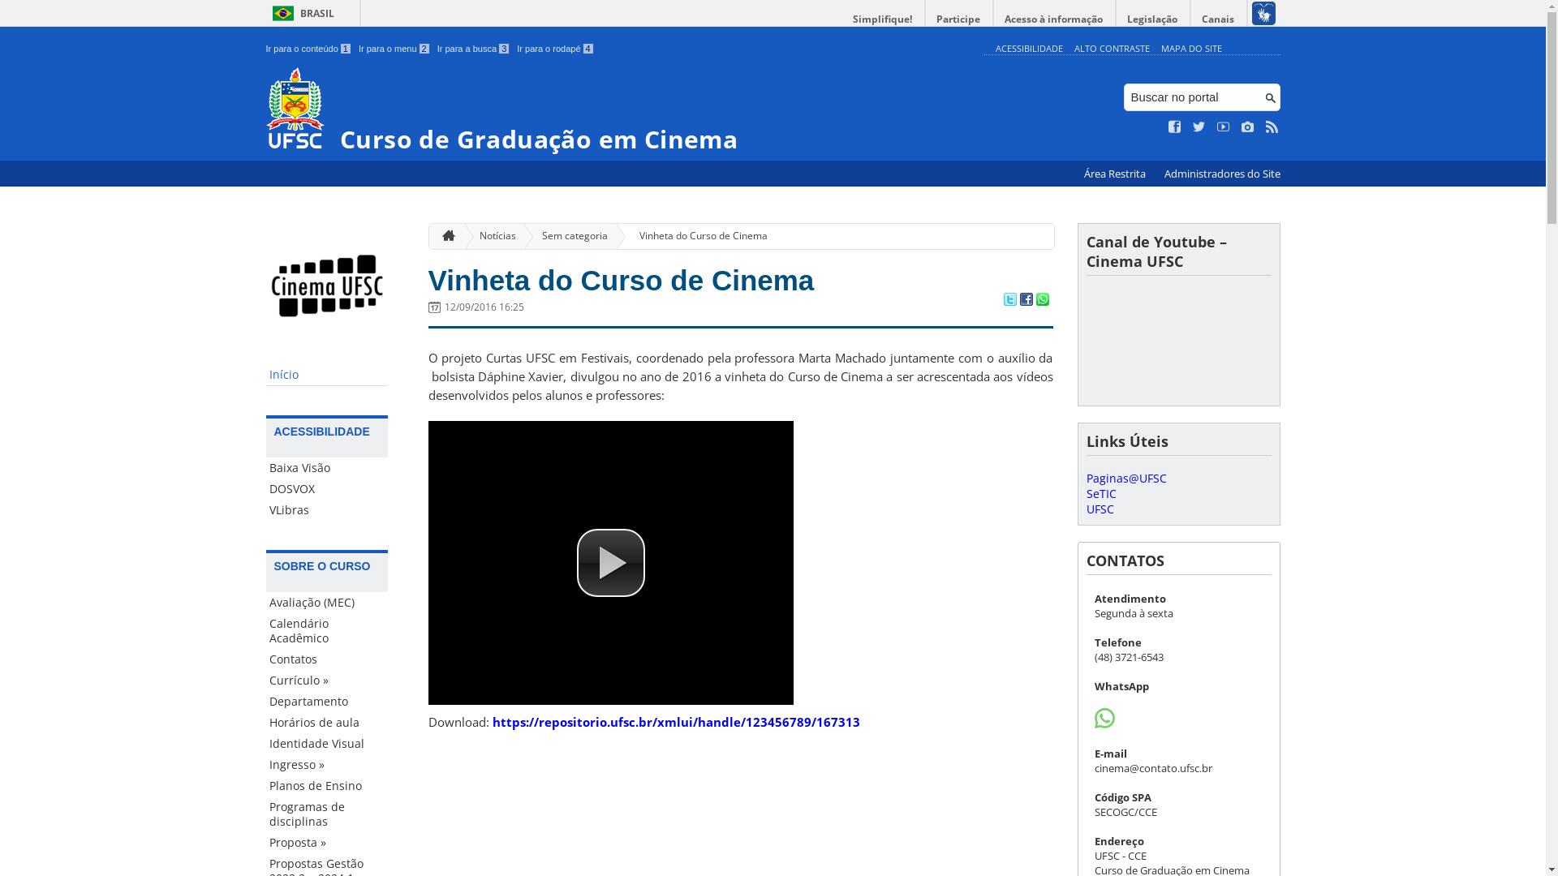 This screenshot has width=1558, height=876. What do you see at coordinates (1042, 301) in the screenshot?
I see `Compartilhar no WhatsApp` at bounding box center [1042, 301].